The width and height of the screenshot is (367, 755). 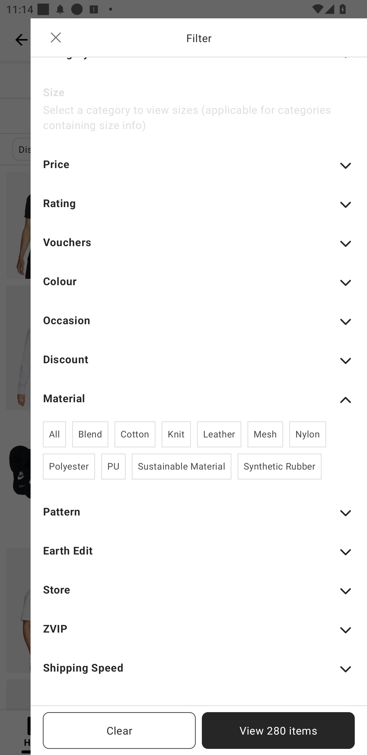 What do you see at coordinates (199, 170) in the screenshot?
I see `Price` at bounding box center [199, 170].